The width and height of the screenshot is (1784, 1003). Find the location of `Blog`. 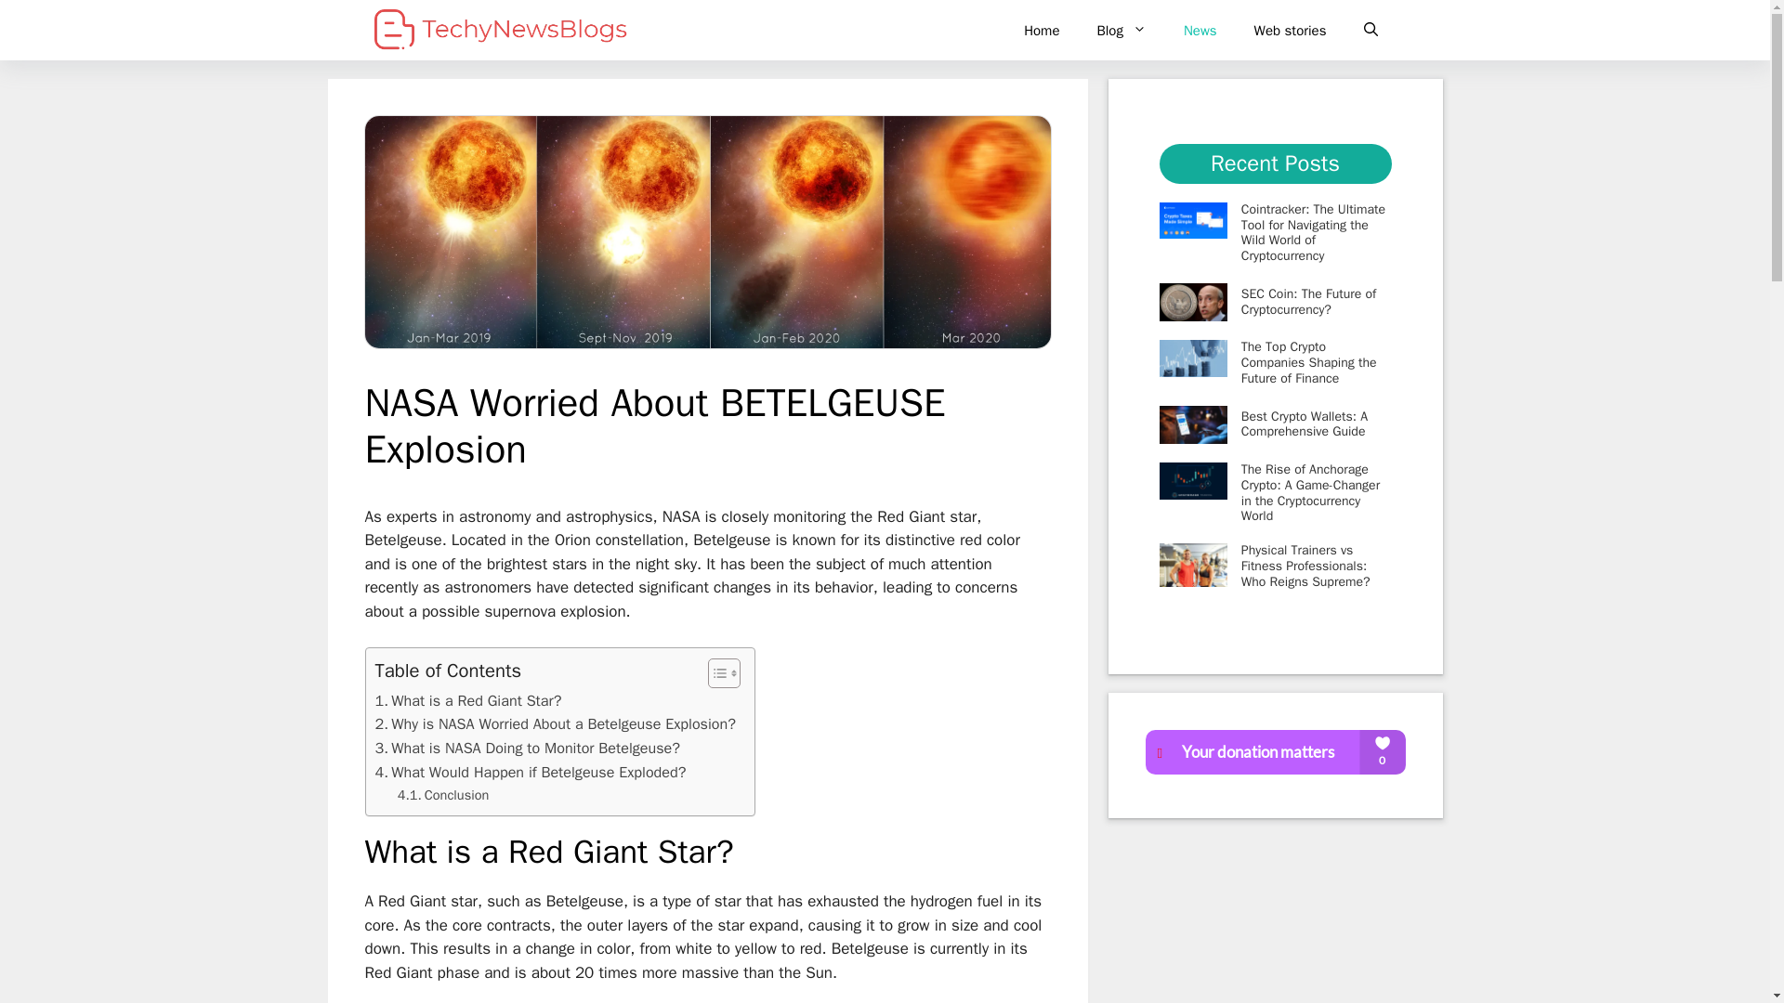

Blog is located at coordinates (1121, 30).